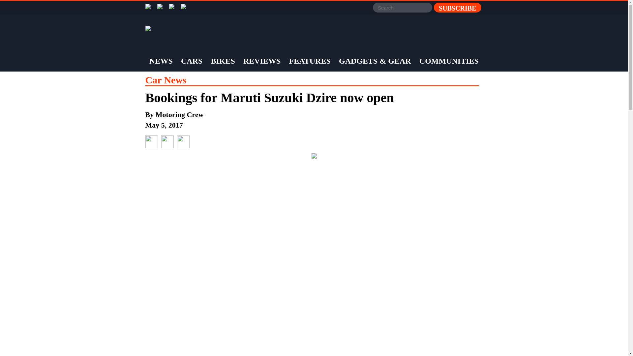 This screenshot has height=356, width=633. What do you see at coordinates (449, 61) in the screenshot?
I see `COMMUNITIES` at bounding box center [449, 61].